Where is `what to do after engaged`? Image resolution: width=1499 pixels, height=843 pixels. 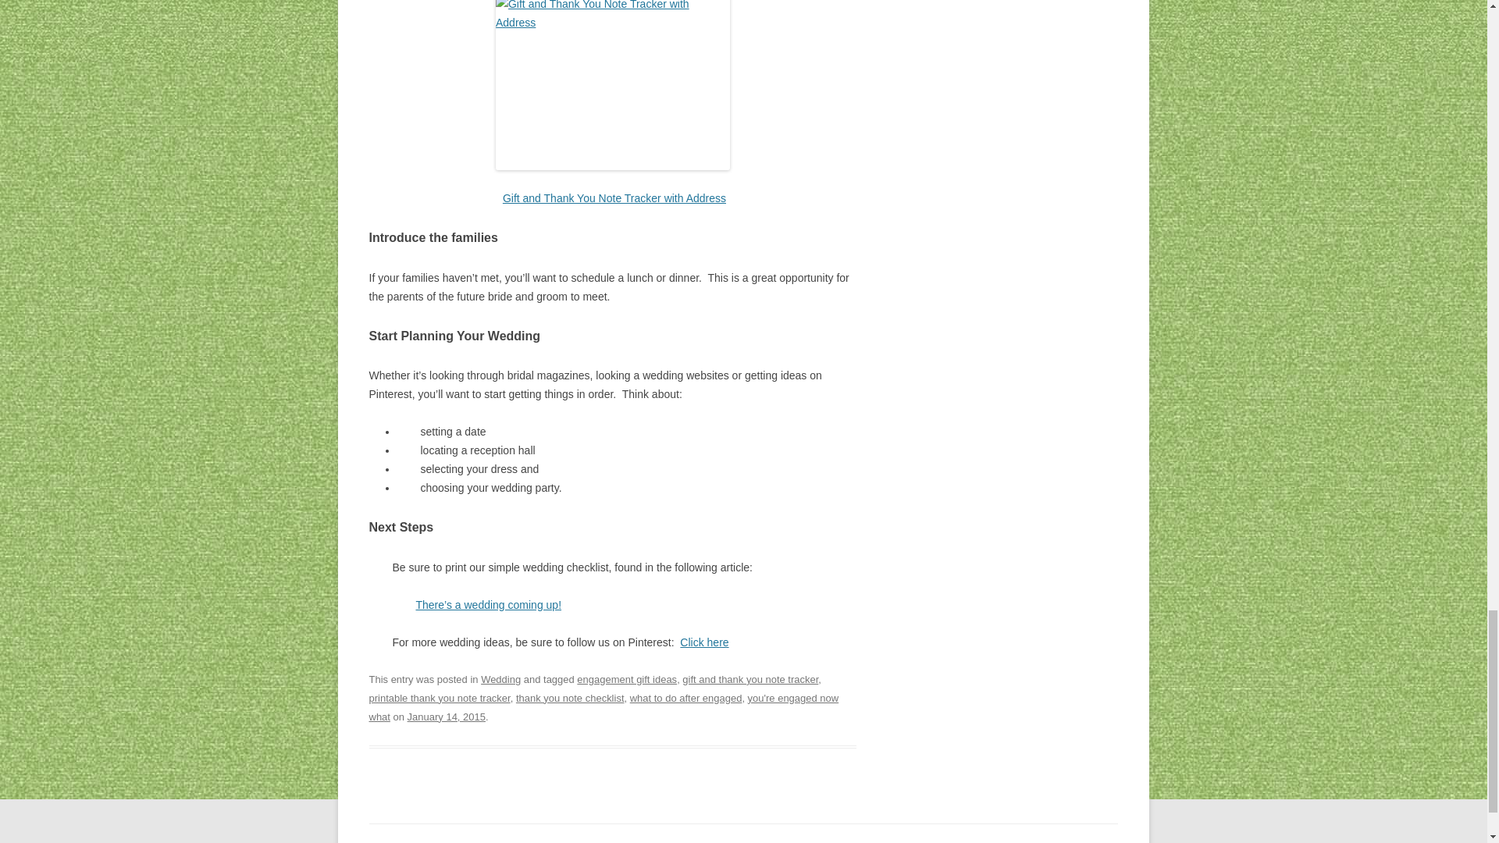
what to do after engaged is located at coordinates (685, 698).